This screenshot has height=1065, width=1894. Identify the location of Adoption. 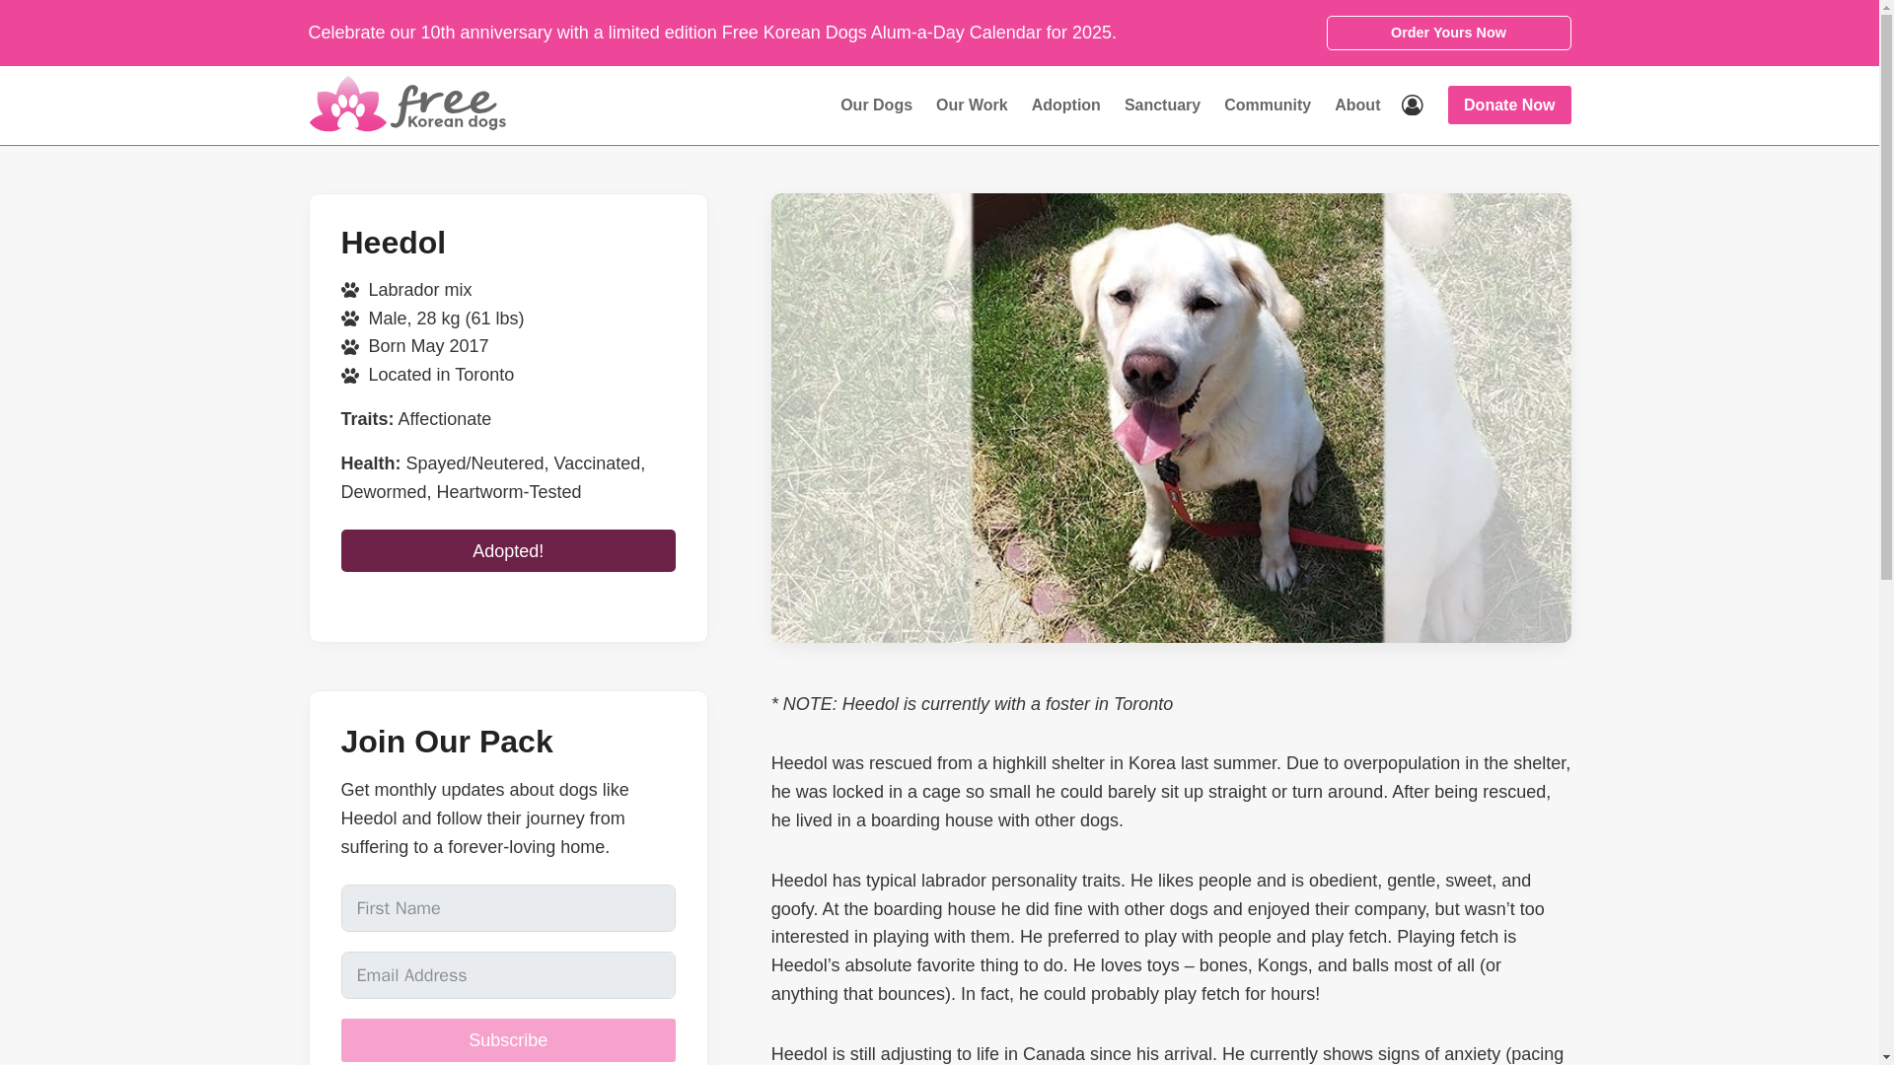
(1066, 105).